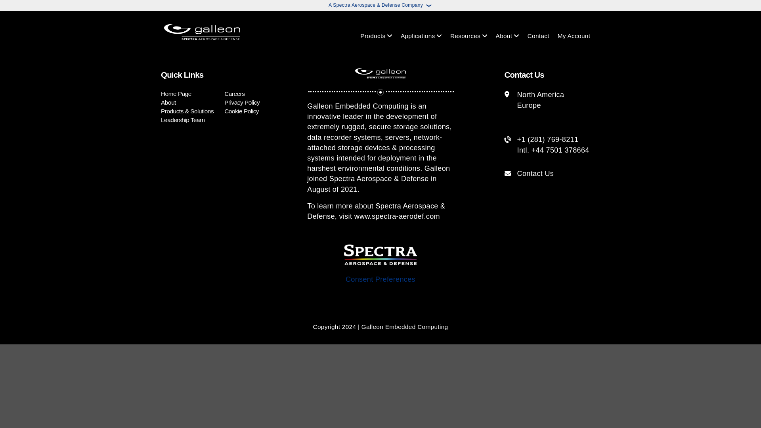 The image size is (761, 428). Describe the element at coordinates (202, 29) in the screenshot. I see `Galleon Embedded Computing` at that location.